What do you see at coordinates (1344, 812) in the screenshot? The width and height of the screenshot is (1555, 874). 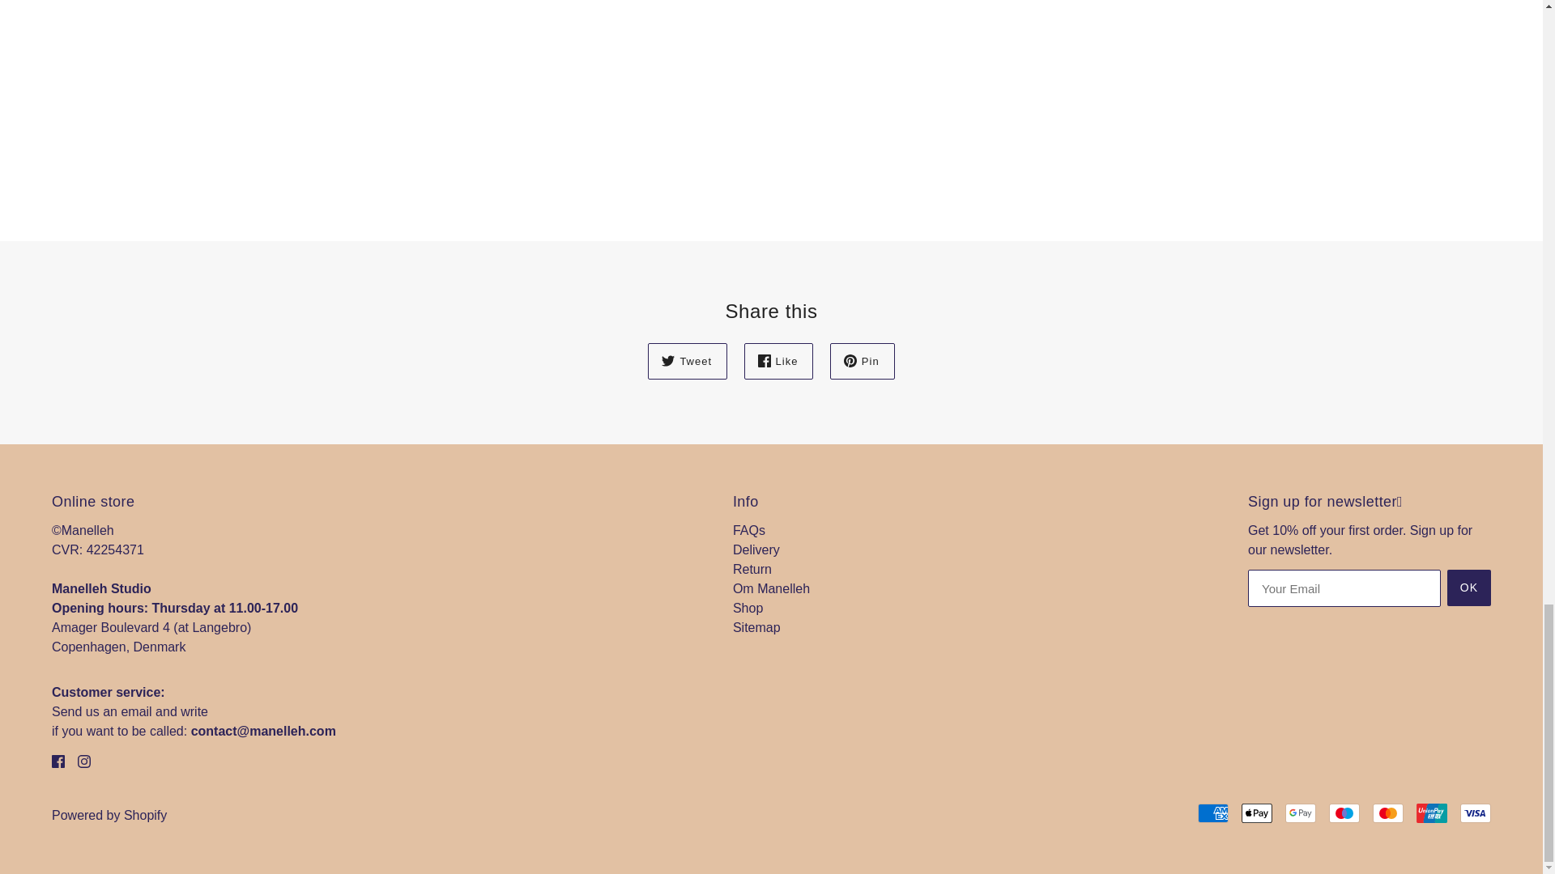 I see `Maestro` at bounding box center [1344, 812].